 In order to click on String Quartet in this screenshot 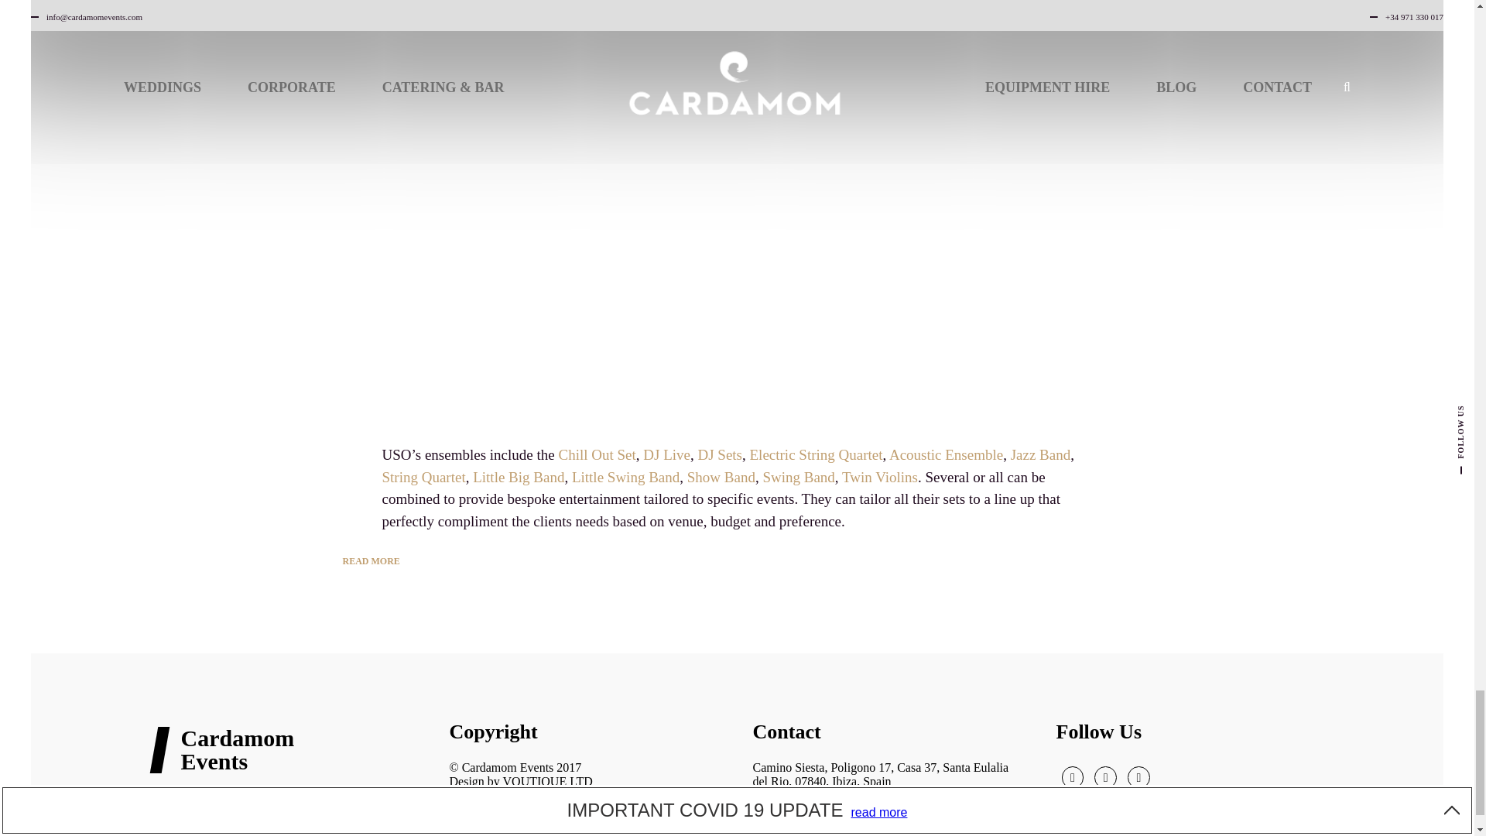, I will do `click(424, 477)`.